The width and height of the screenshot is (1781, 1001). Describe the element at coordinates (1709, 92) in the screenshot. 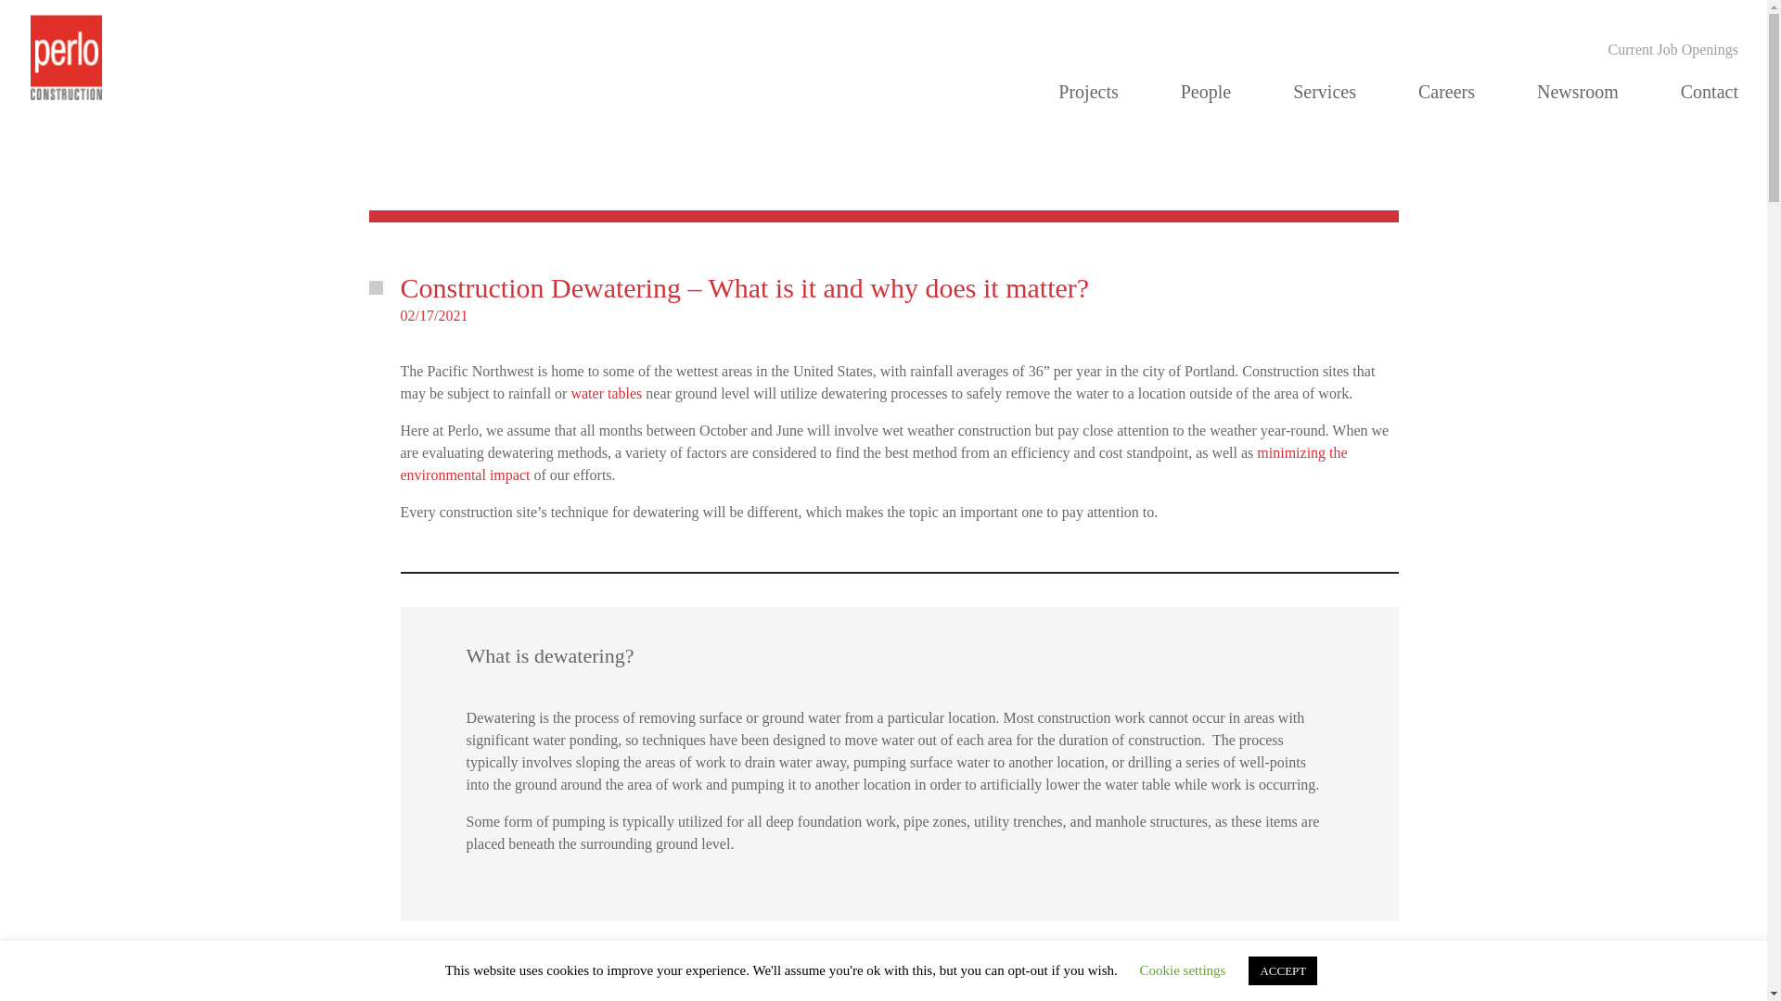

I see `Contact` at that location.